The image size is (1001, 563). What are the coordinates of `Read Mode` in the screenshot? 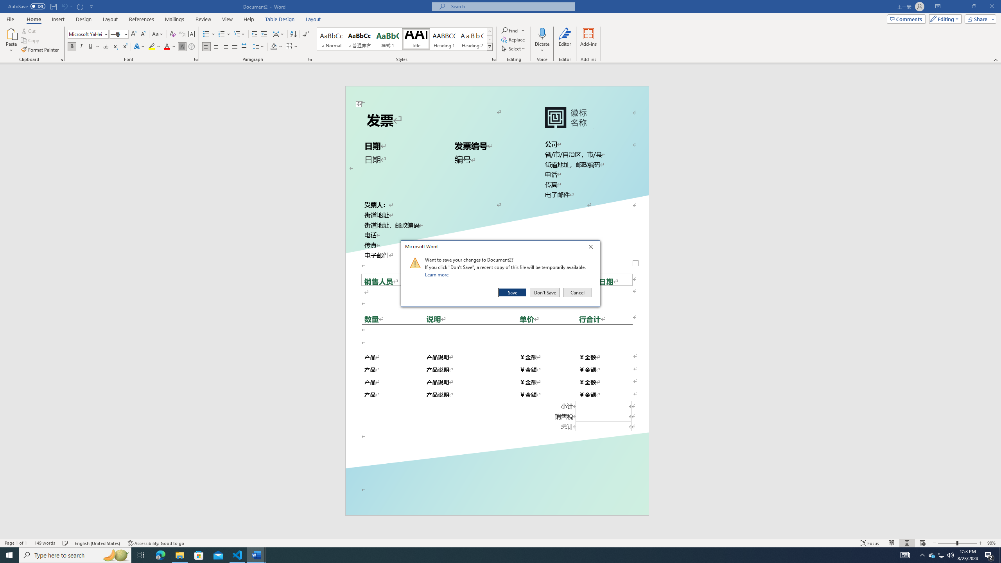 It's located at (891, 543).